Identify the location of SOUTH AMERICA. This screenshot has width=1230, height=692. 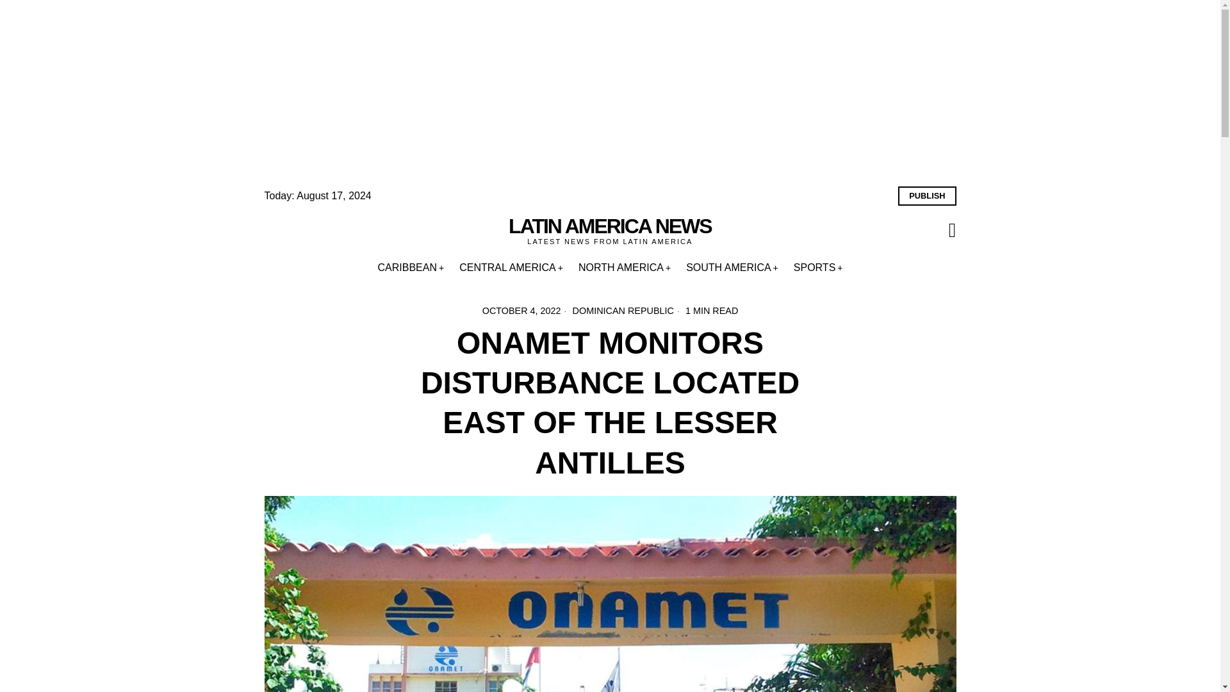
(732, 268).